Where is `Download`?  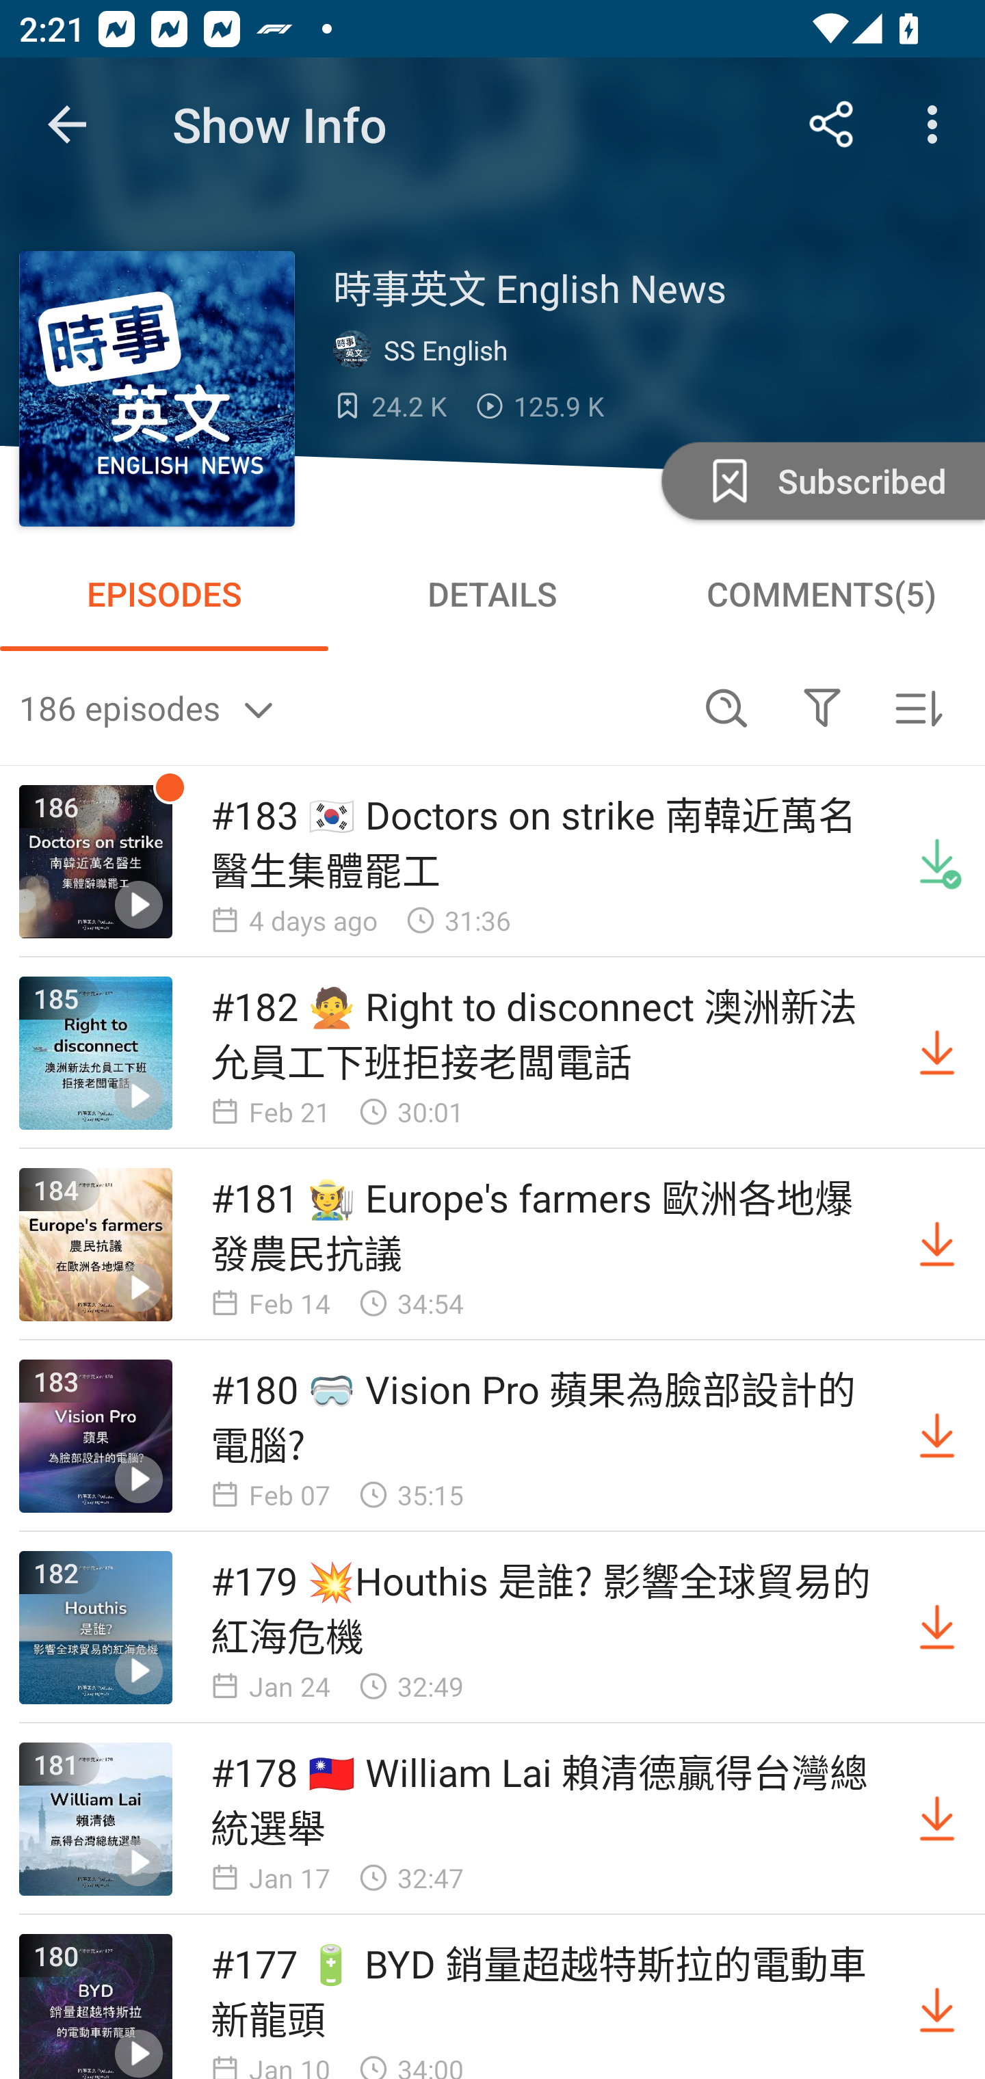 Download is located at coordinates (937, 1628).